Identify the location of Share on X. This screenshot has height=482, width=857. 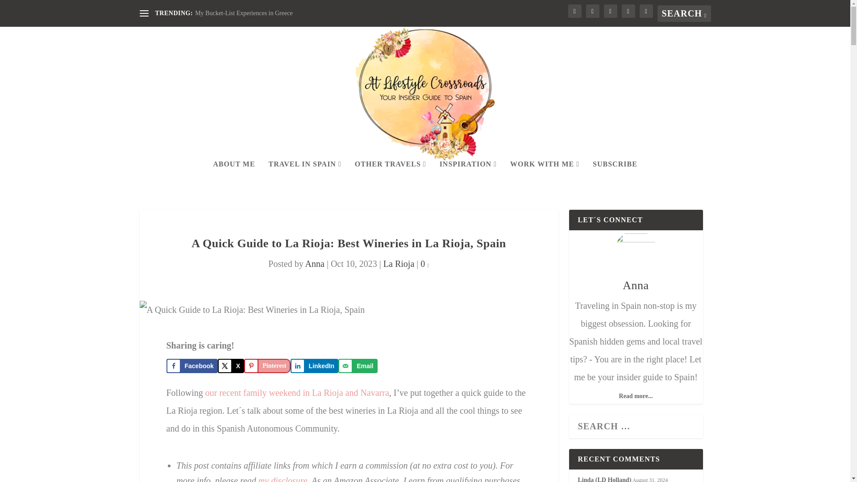
(231, 366).